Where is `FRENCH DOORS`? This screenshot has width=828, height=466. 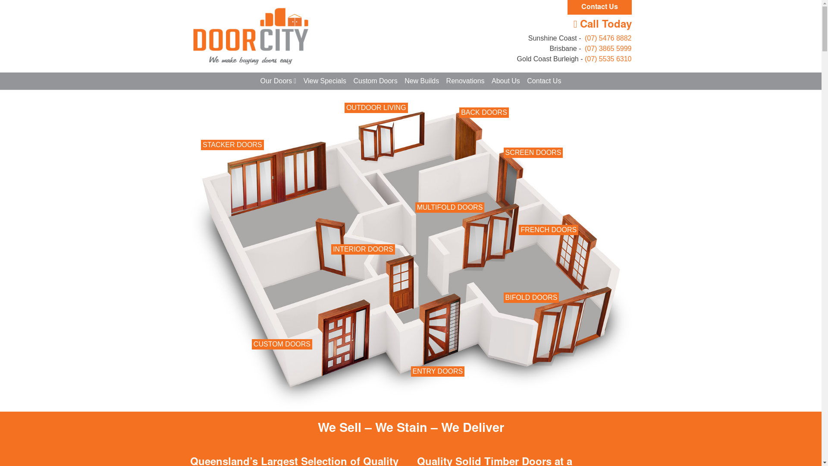
FRENCH DOORS is located at coordinates (549, 230).